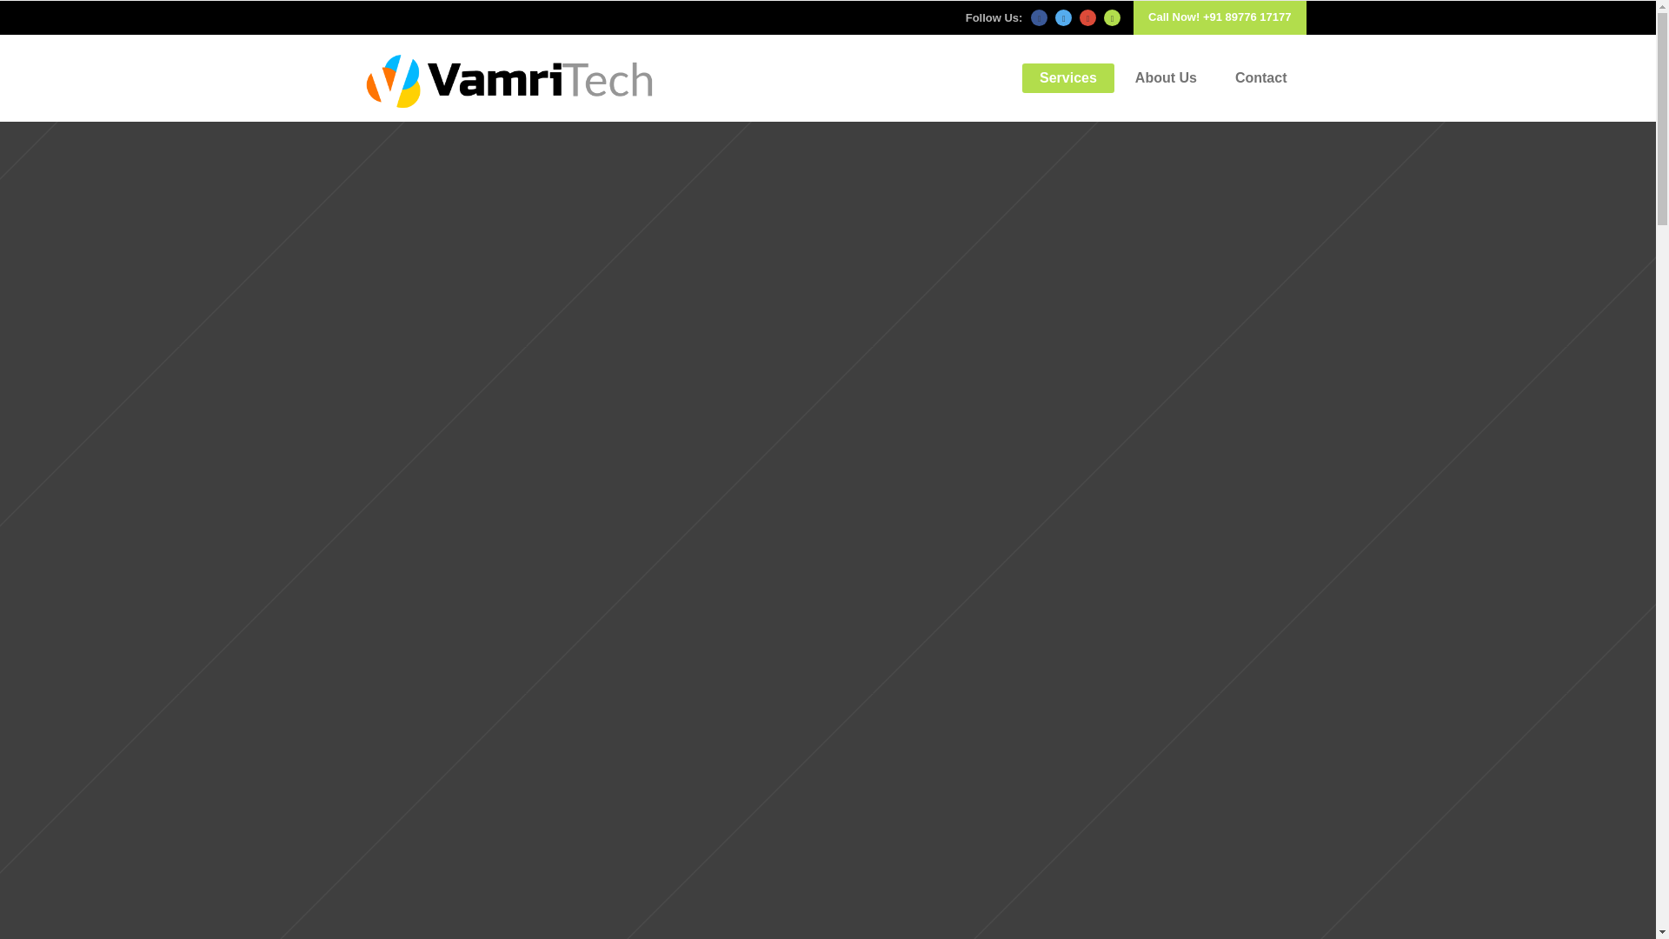 This screenshot has width=1669, height=939. Describe the element at coordinates (1167, 78) in the screenshot. I see `About Us` at that location.